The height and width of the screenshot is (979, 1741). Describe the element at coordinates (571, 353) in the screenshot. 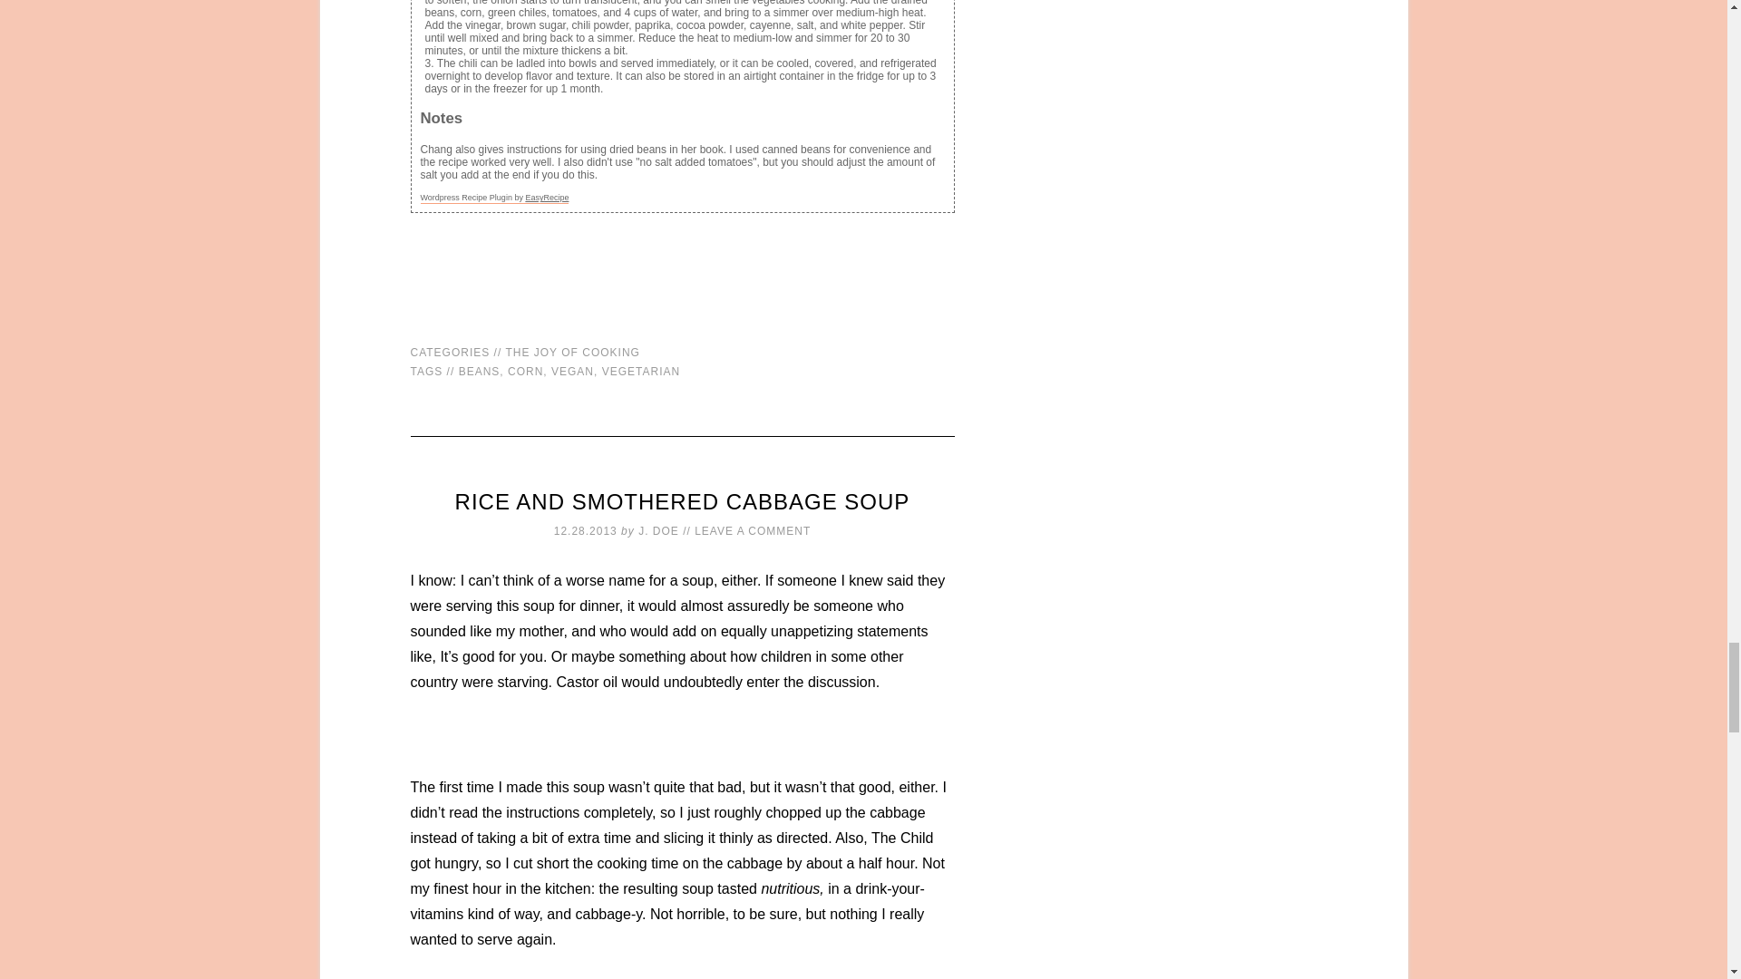

I see `THE JOY OF COOKING` at that location.